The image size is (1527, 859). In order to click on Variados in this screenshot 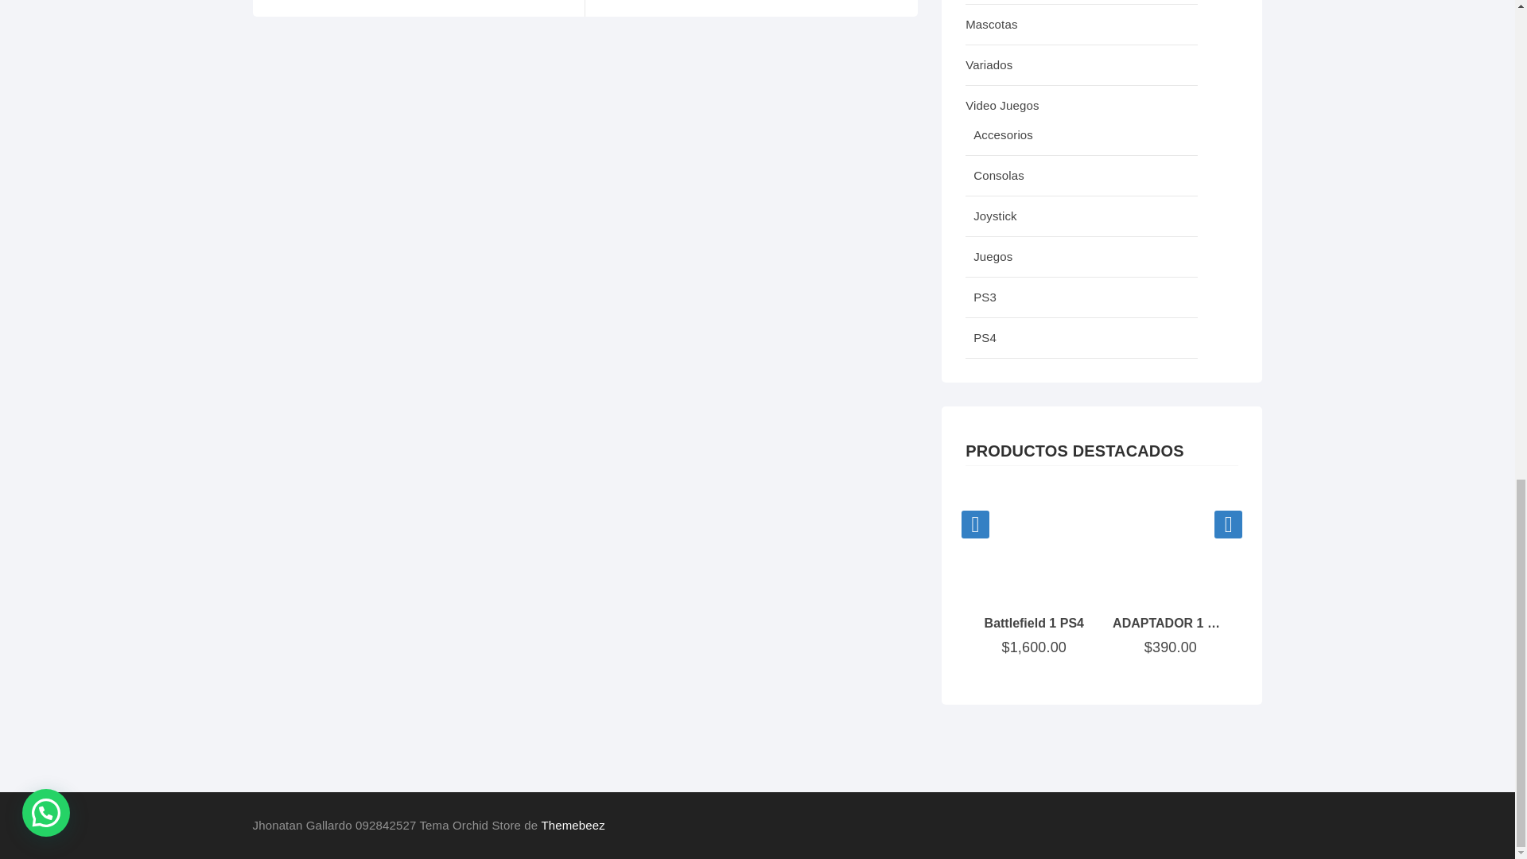, I will do `click(1081, 65)`.